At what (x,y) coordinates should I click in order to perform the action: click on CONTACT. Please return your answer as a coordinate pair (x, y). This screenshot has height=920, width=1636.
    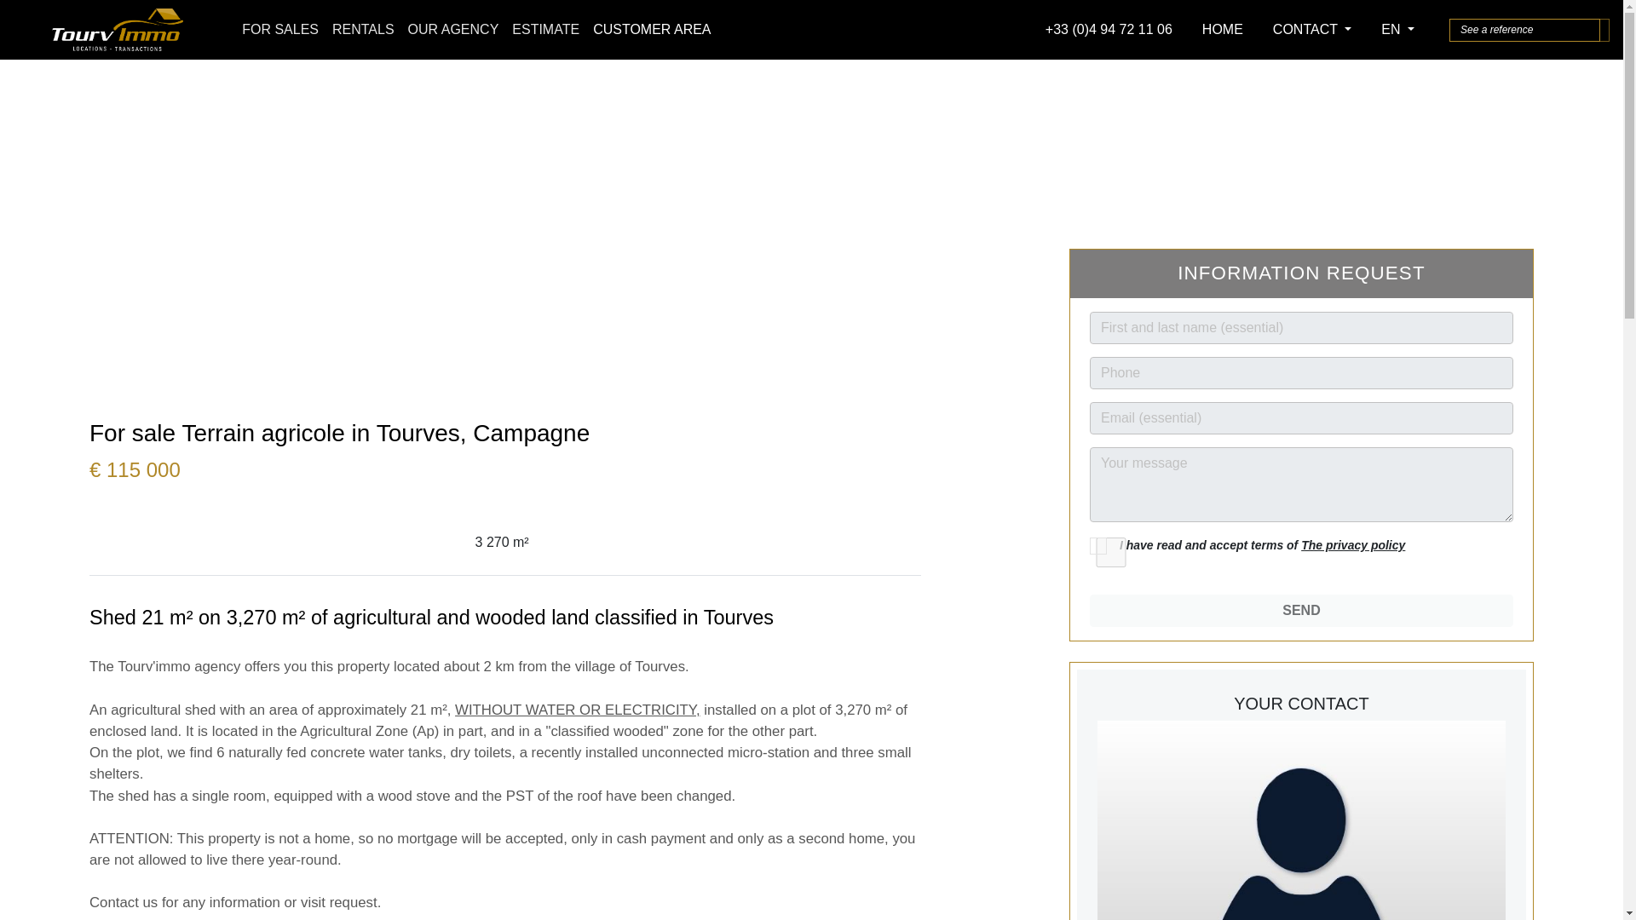
    Looking at the image, I should click on (1318, 30).